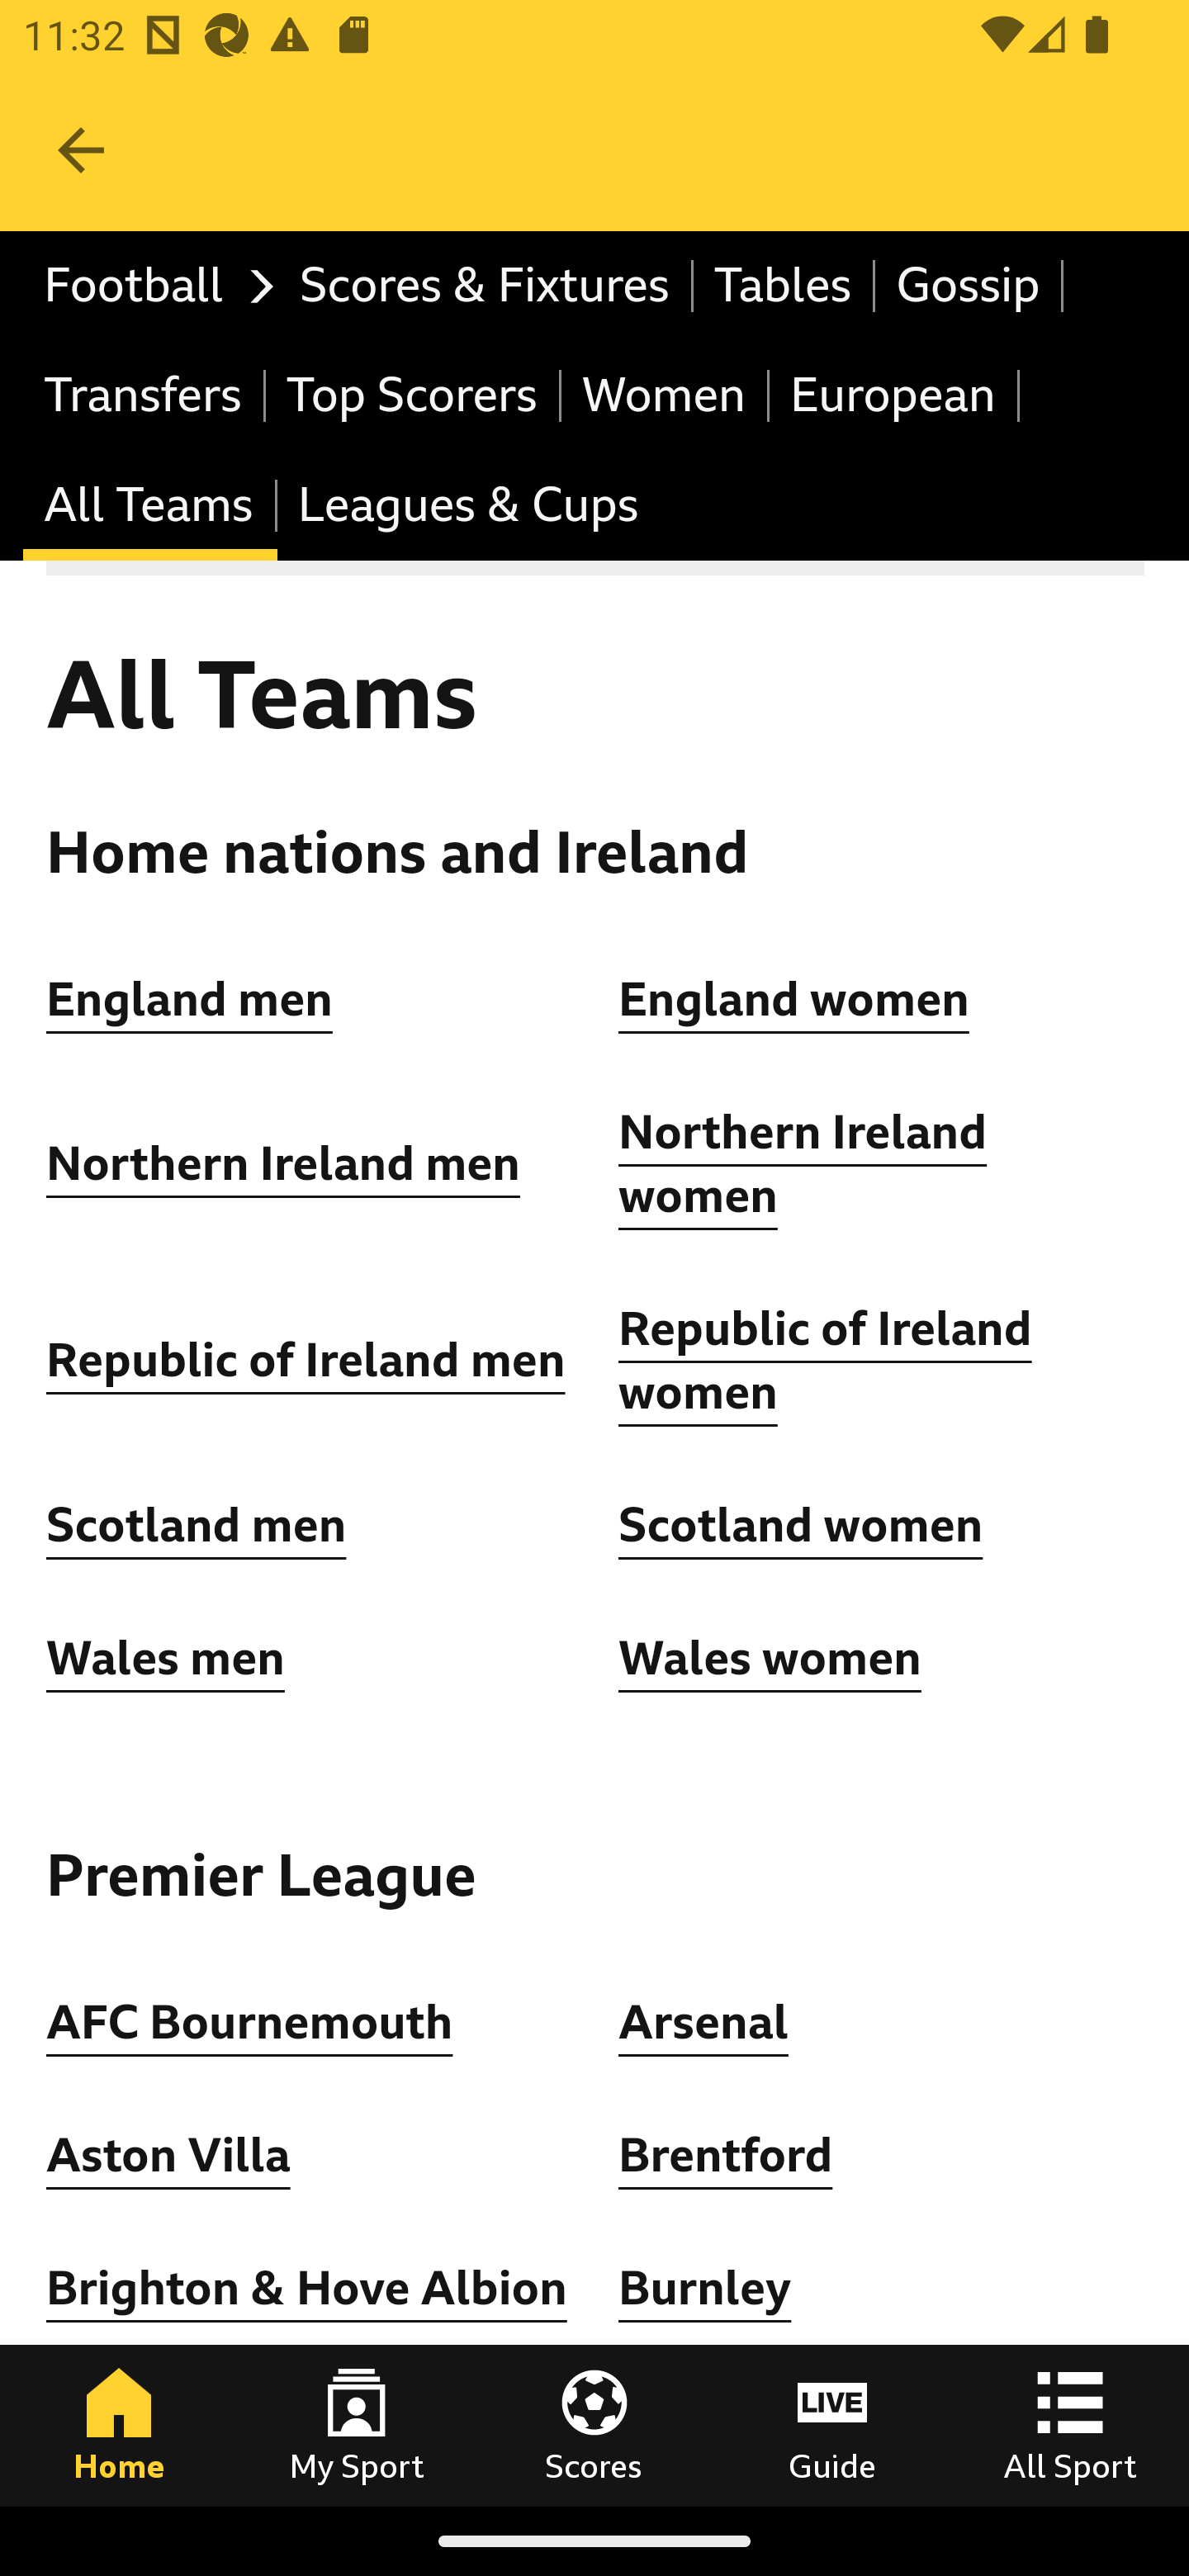 The height and width of the screenshot is (2576, 1189). I want to click on Northern Ireland women, so click(803, 1166).